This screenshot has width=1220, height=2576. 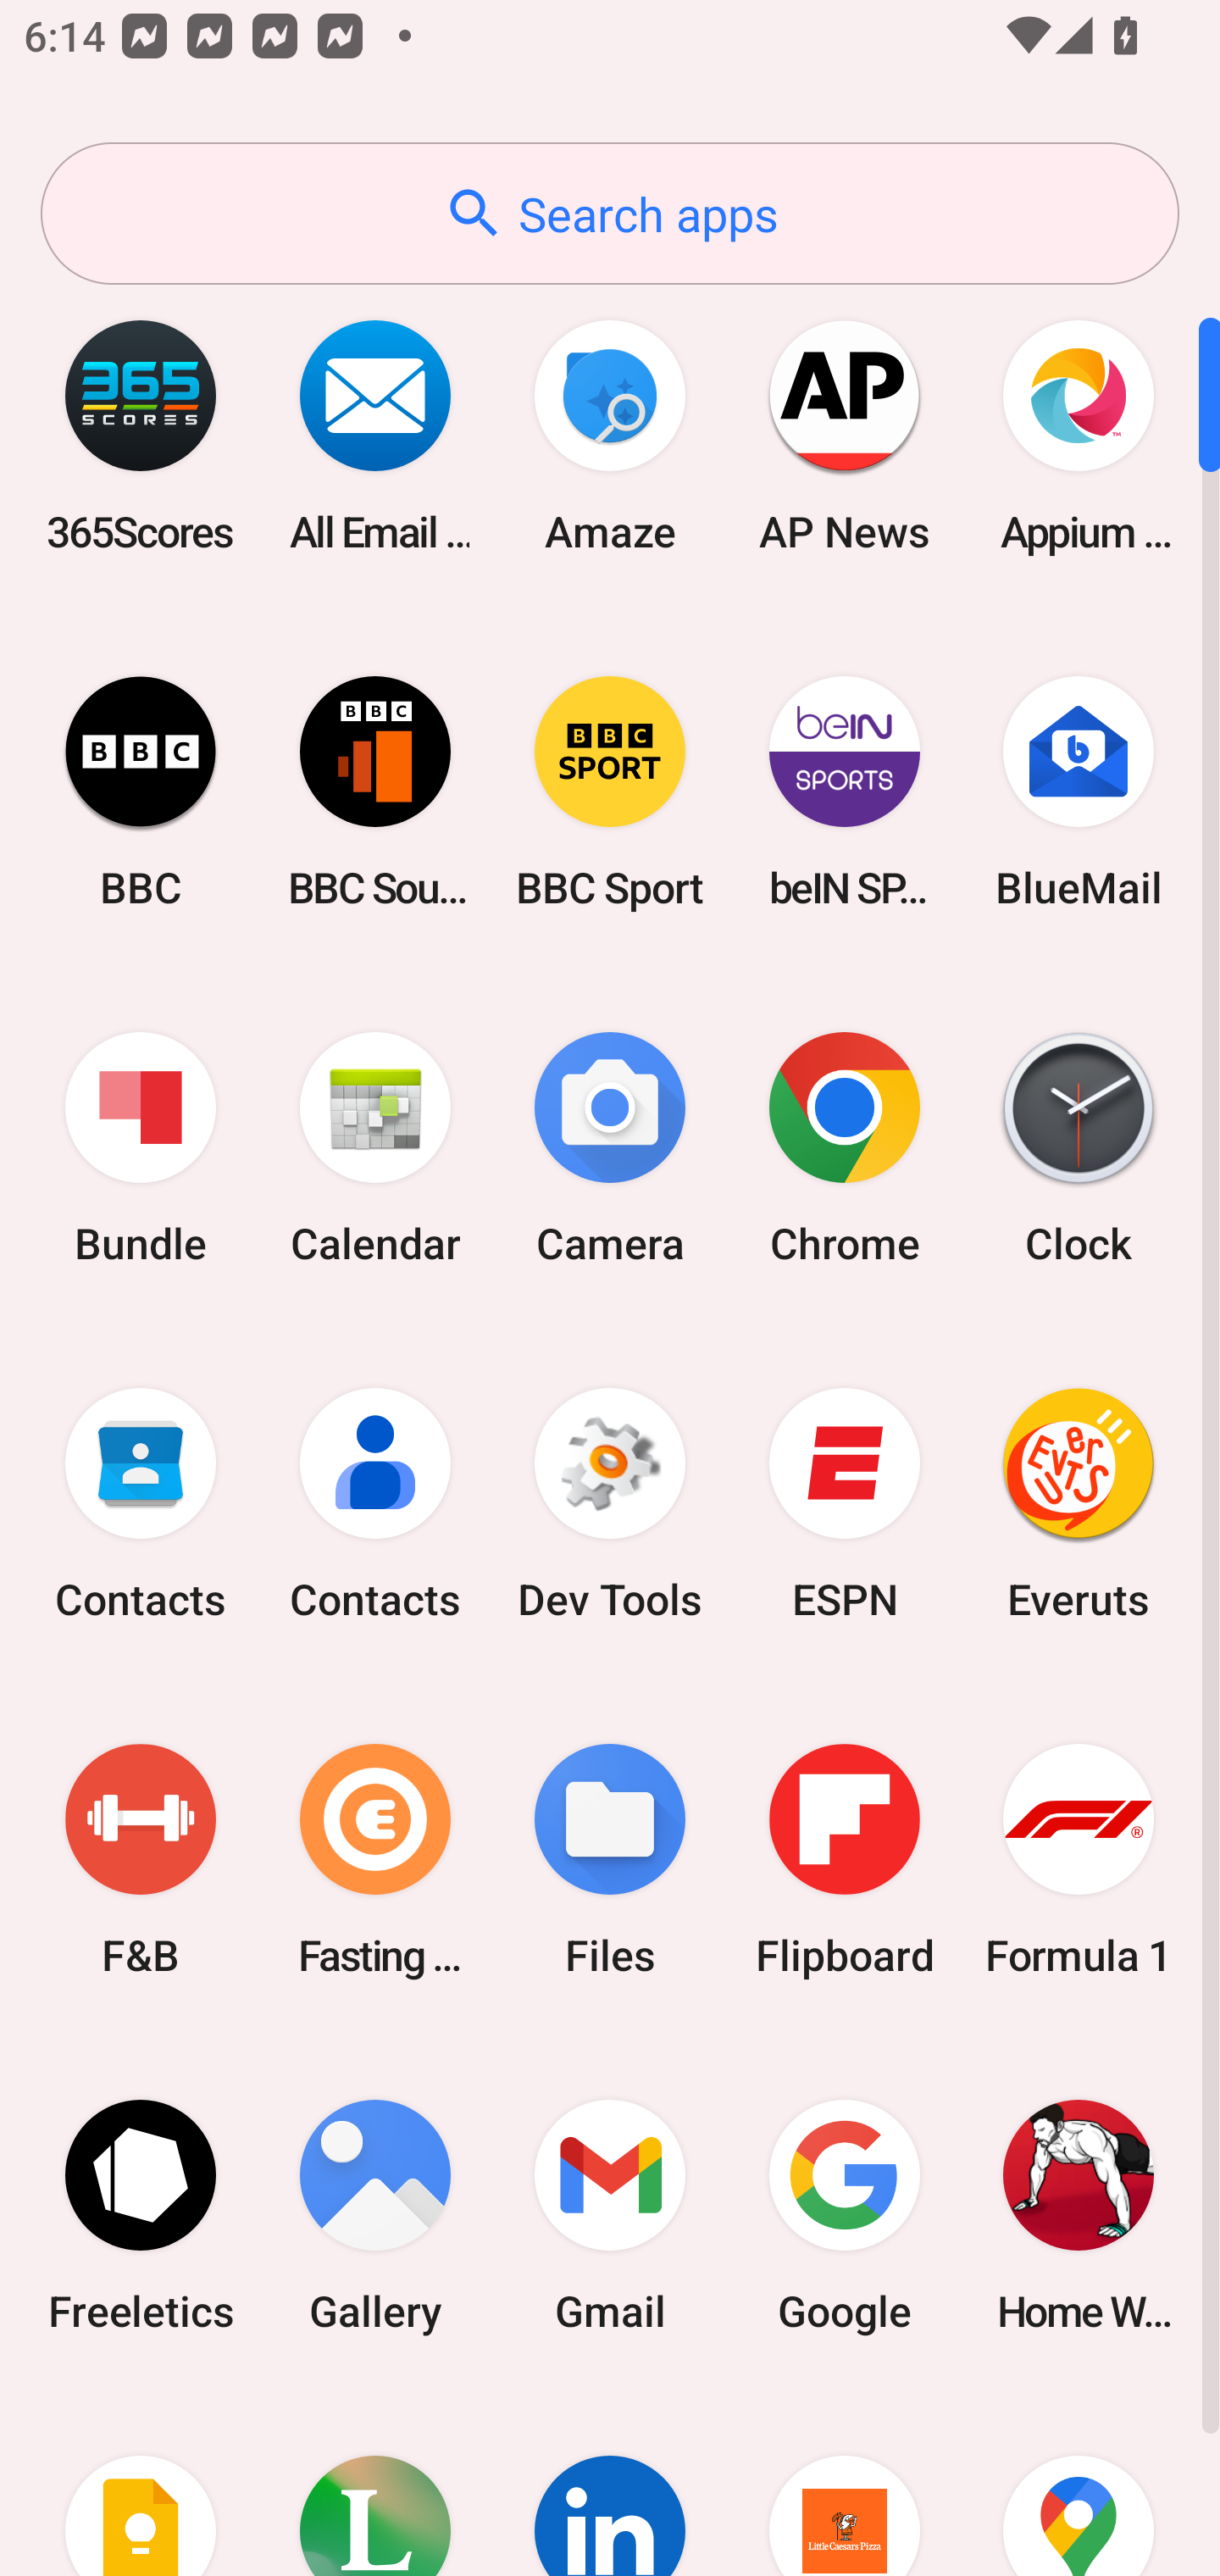 I want to click on AP News, so click(x=844, y=436).